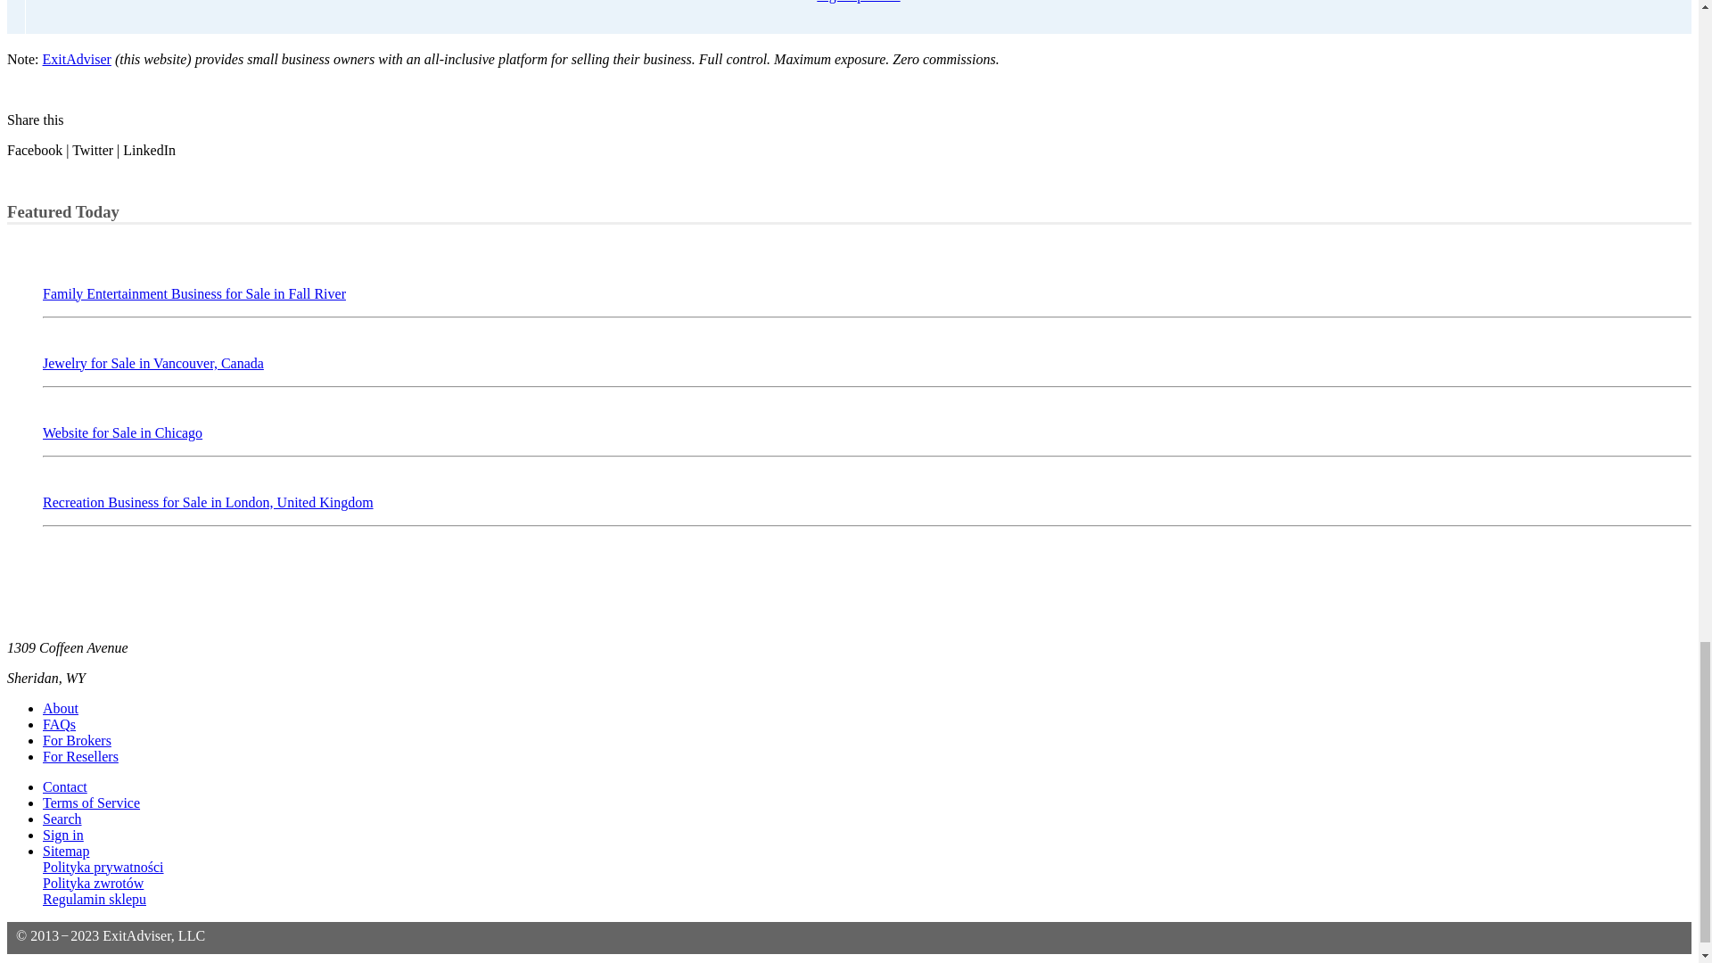  Describe the element at coordinates (77, 59) in the screenshot. I see `ExitAdviser` at that location.